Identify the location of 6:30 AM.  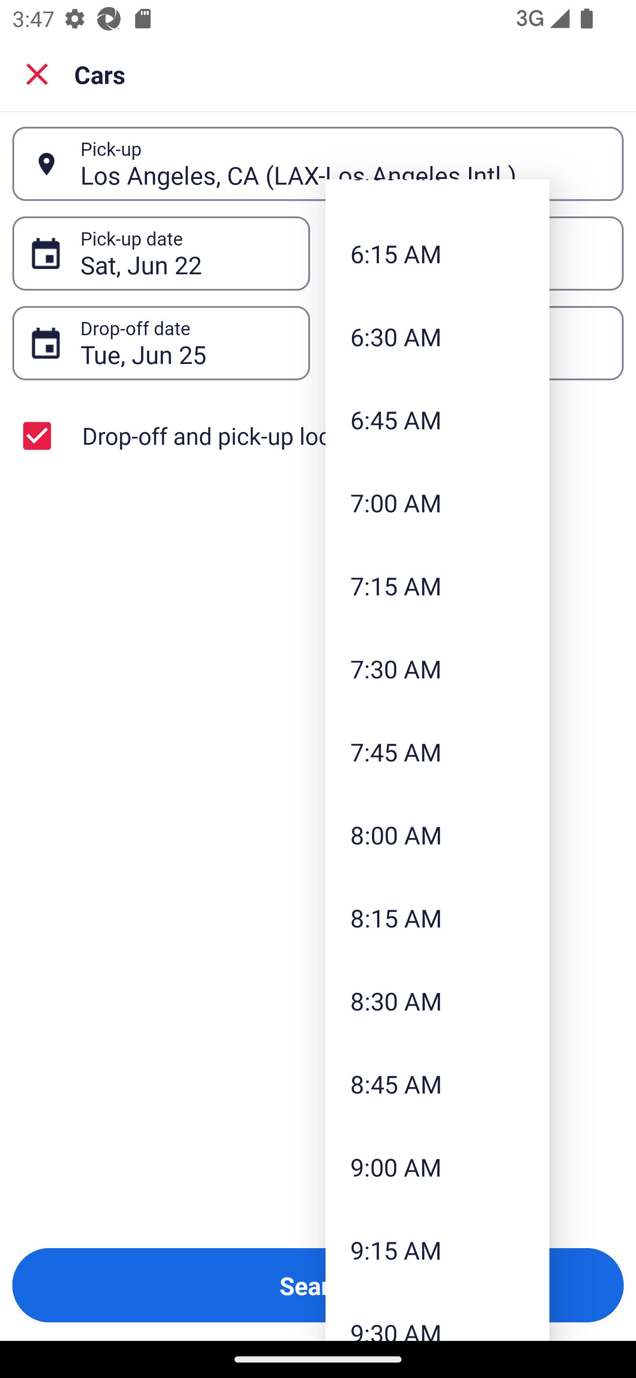
(437, 336).